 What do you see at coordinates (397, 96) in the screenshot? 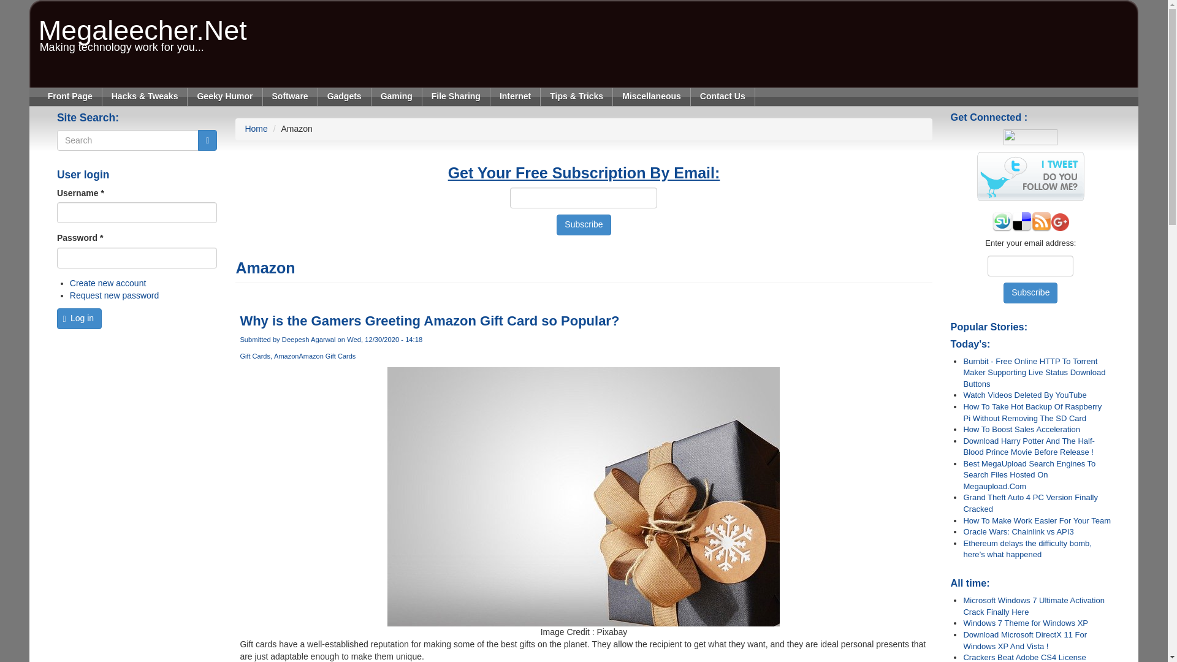
I see `Gaming` at bounding box center [397, 96].